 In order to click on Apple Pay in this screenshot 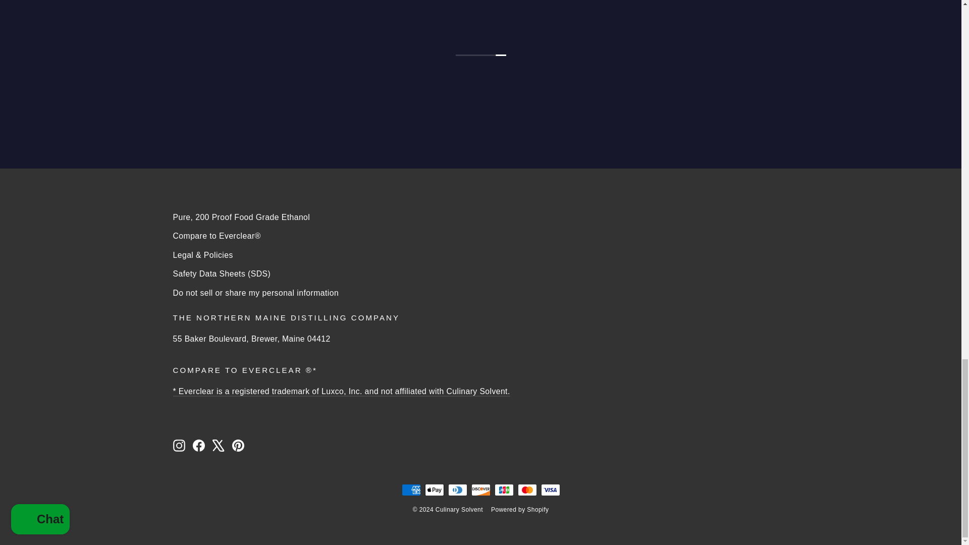, I will do `click(434, 489)`.